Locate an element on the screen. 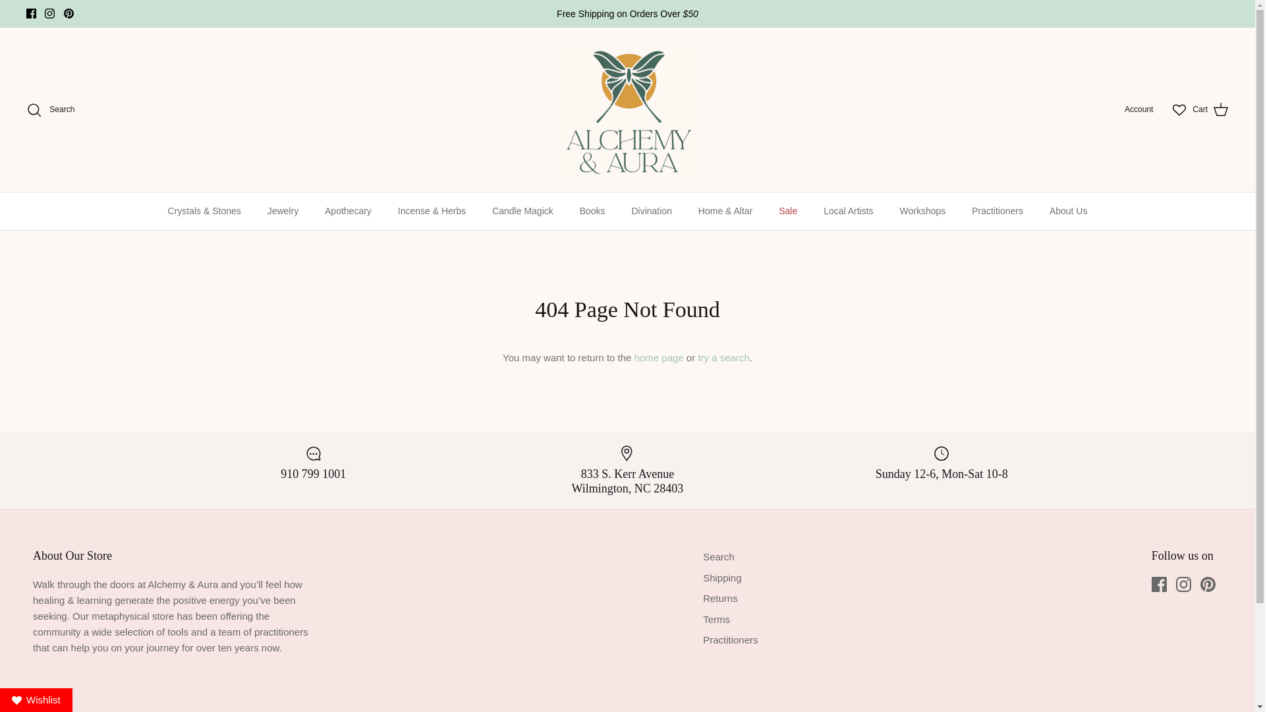 The width and height of the screenshot is (1265, 712). Instagram is located at coordinates (49, 13).